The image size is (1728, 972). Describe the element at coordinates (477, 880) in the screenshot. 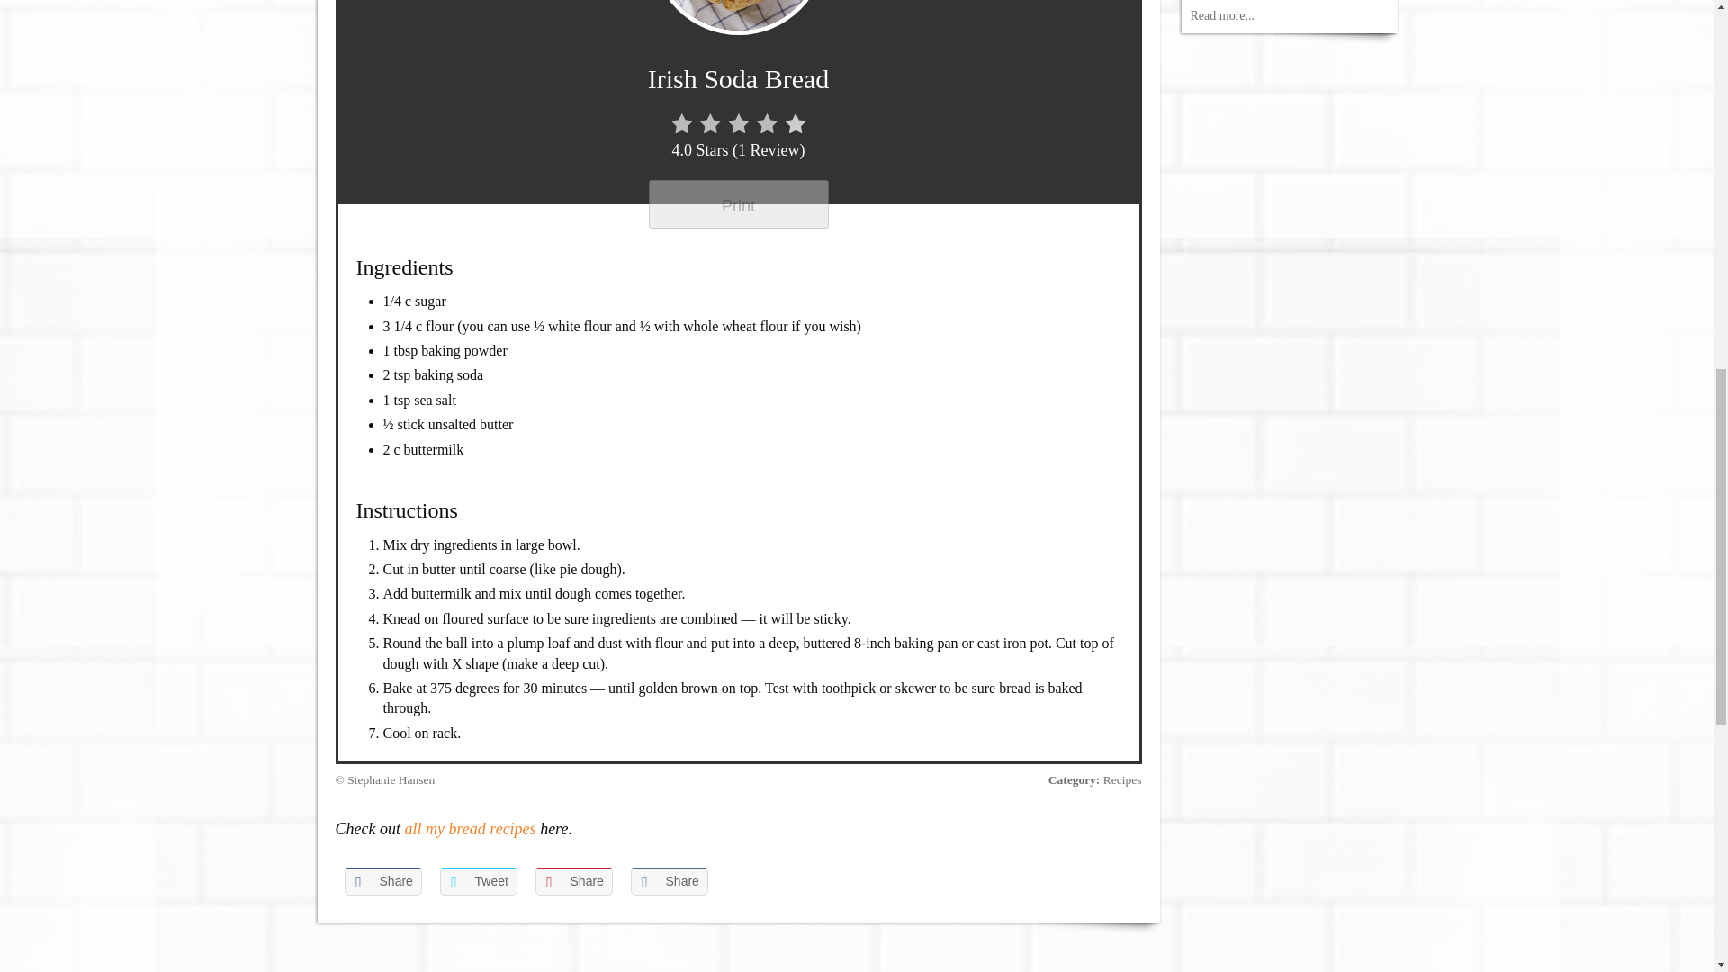

I see `Tweet` at that location.